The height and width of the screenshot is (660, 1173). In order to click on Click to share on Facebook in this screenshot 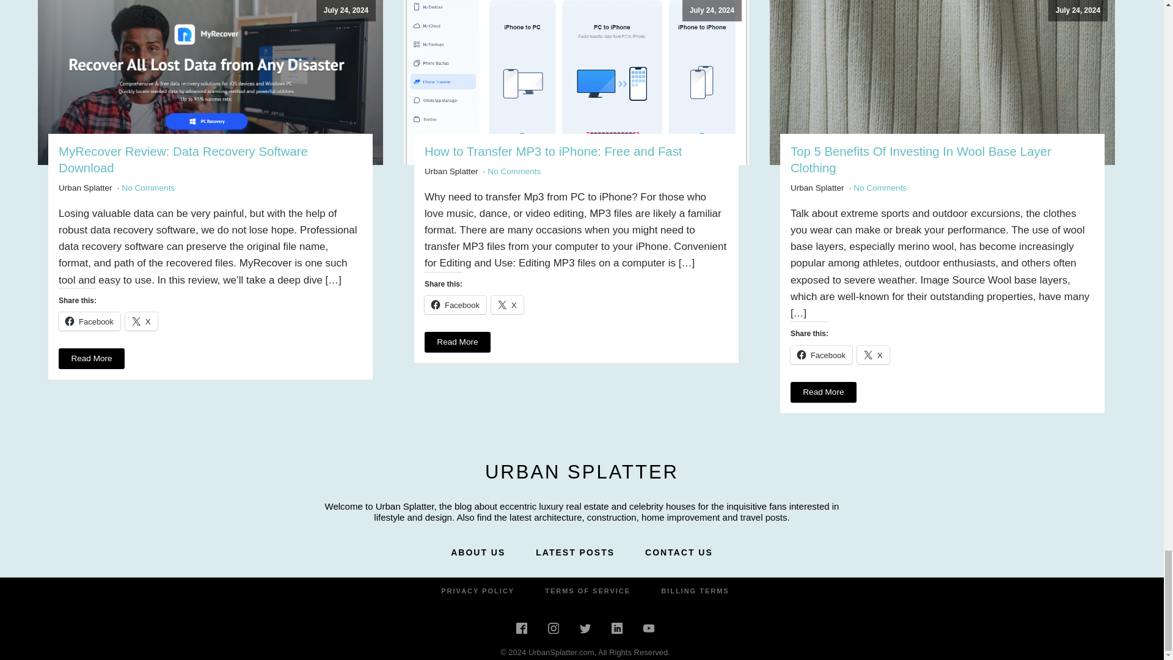, I will do `click(456, 304)`.